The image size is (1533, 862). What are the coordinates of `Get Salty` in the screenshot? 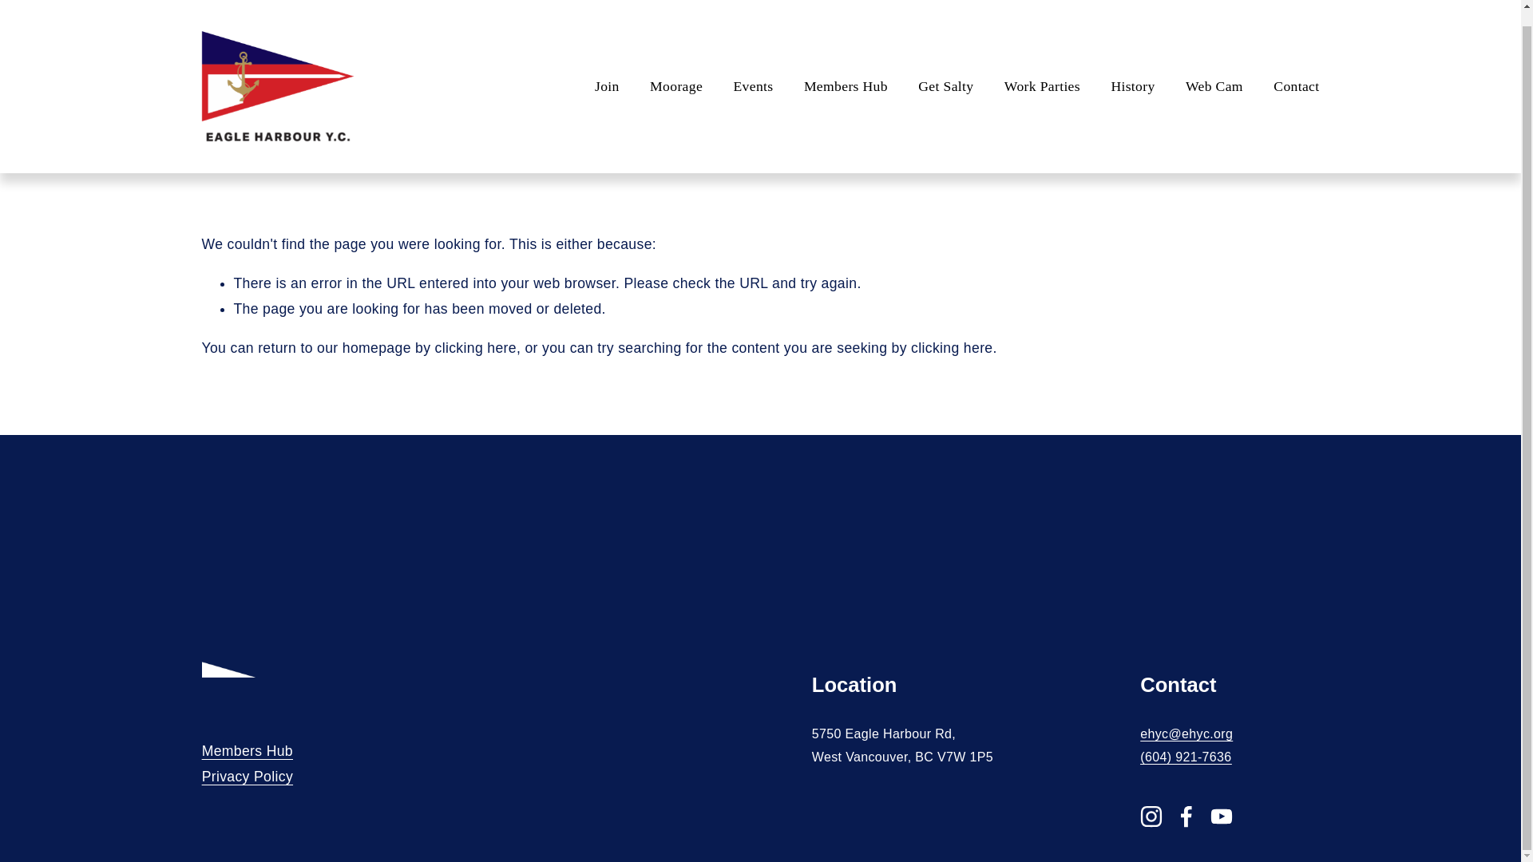 It's located at (945, 70).